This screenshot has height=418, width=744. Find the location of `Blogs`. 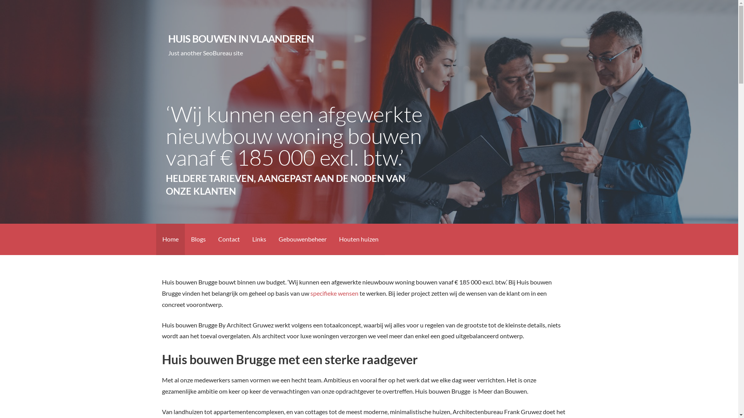

Blogs is located at coordinates (198, 239).